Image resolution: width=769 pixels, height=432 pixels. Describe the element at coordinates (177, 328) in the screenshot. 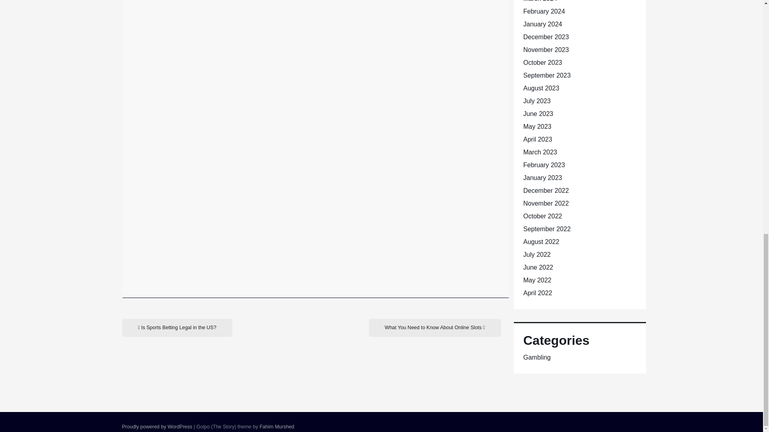

I see `Is Sports Betting Legal in the US?` at that location.